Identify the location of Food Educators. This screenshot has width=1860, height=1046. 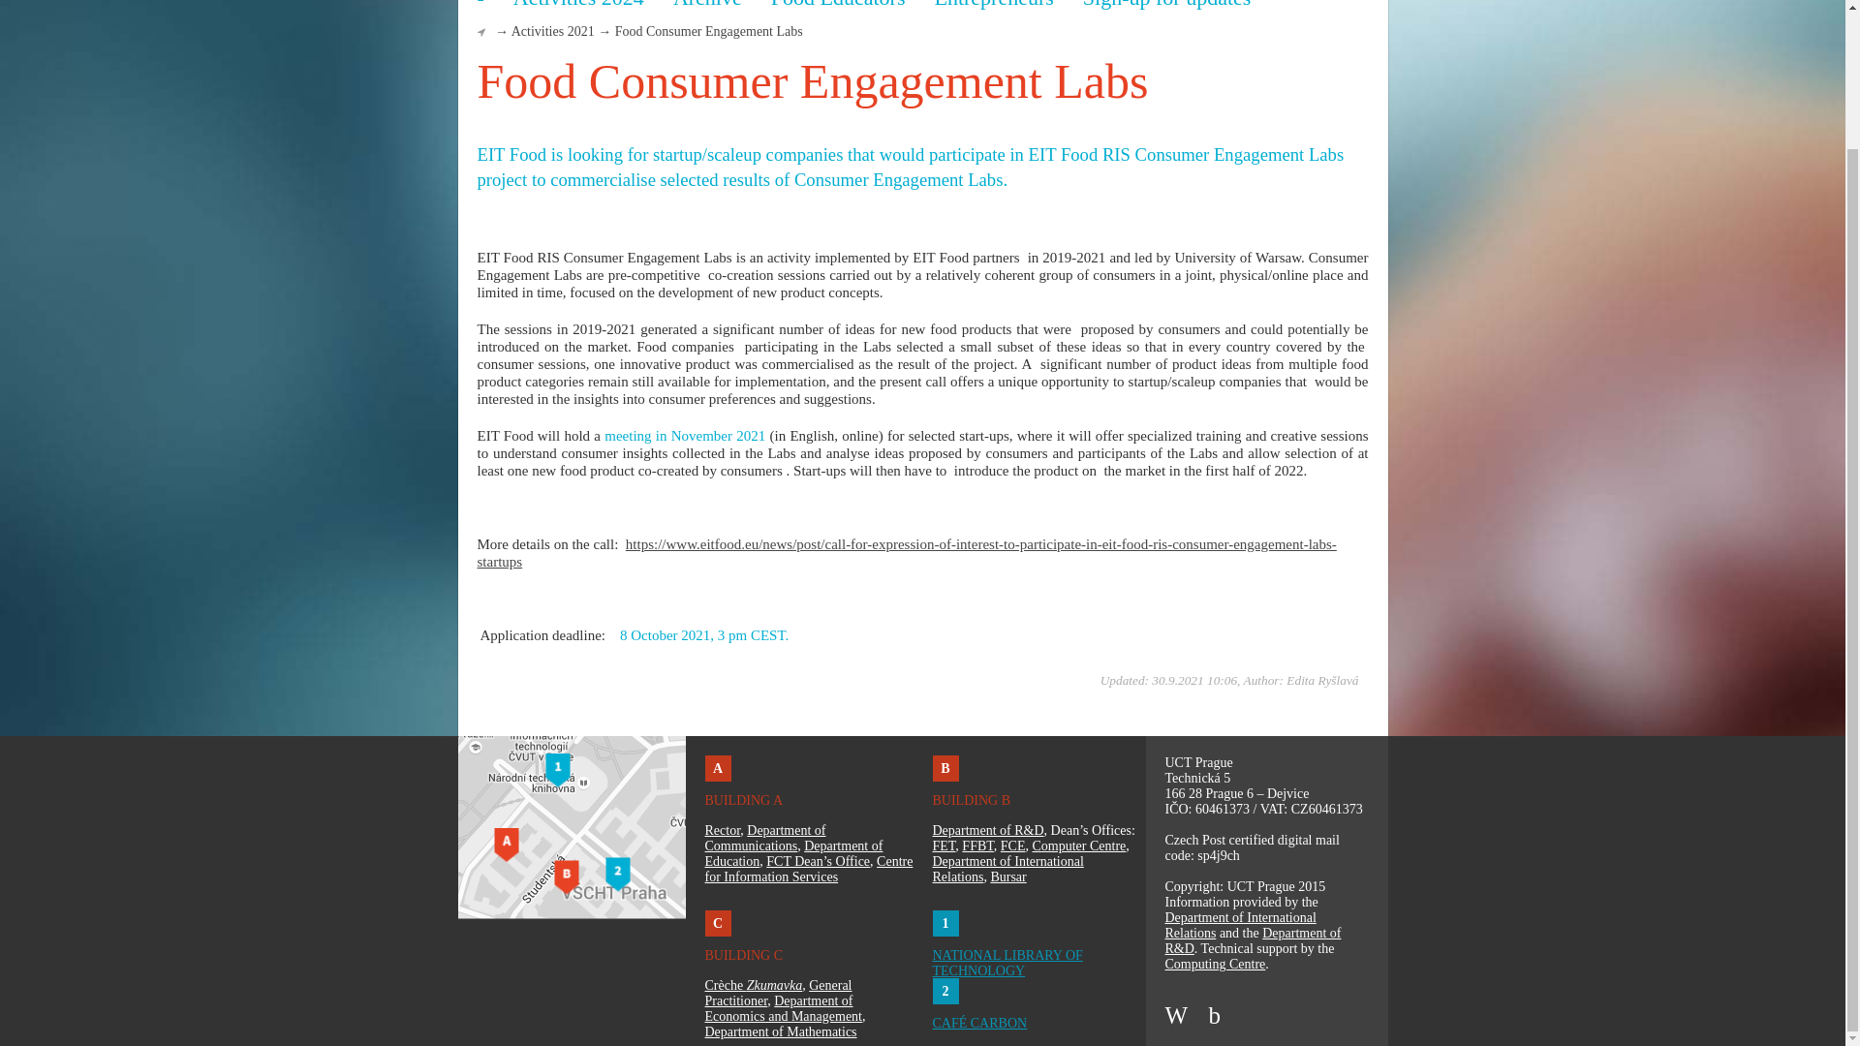
(839, 5).